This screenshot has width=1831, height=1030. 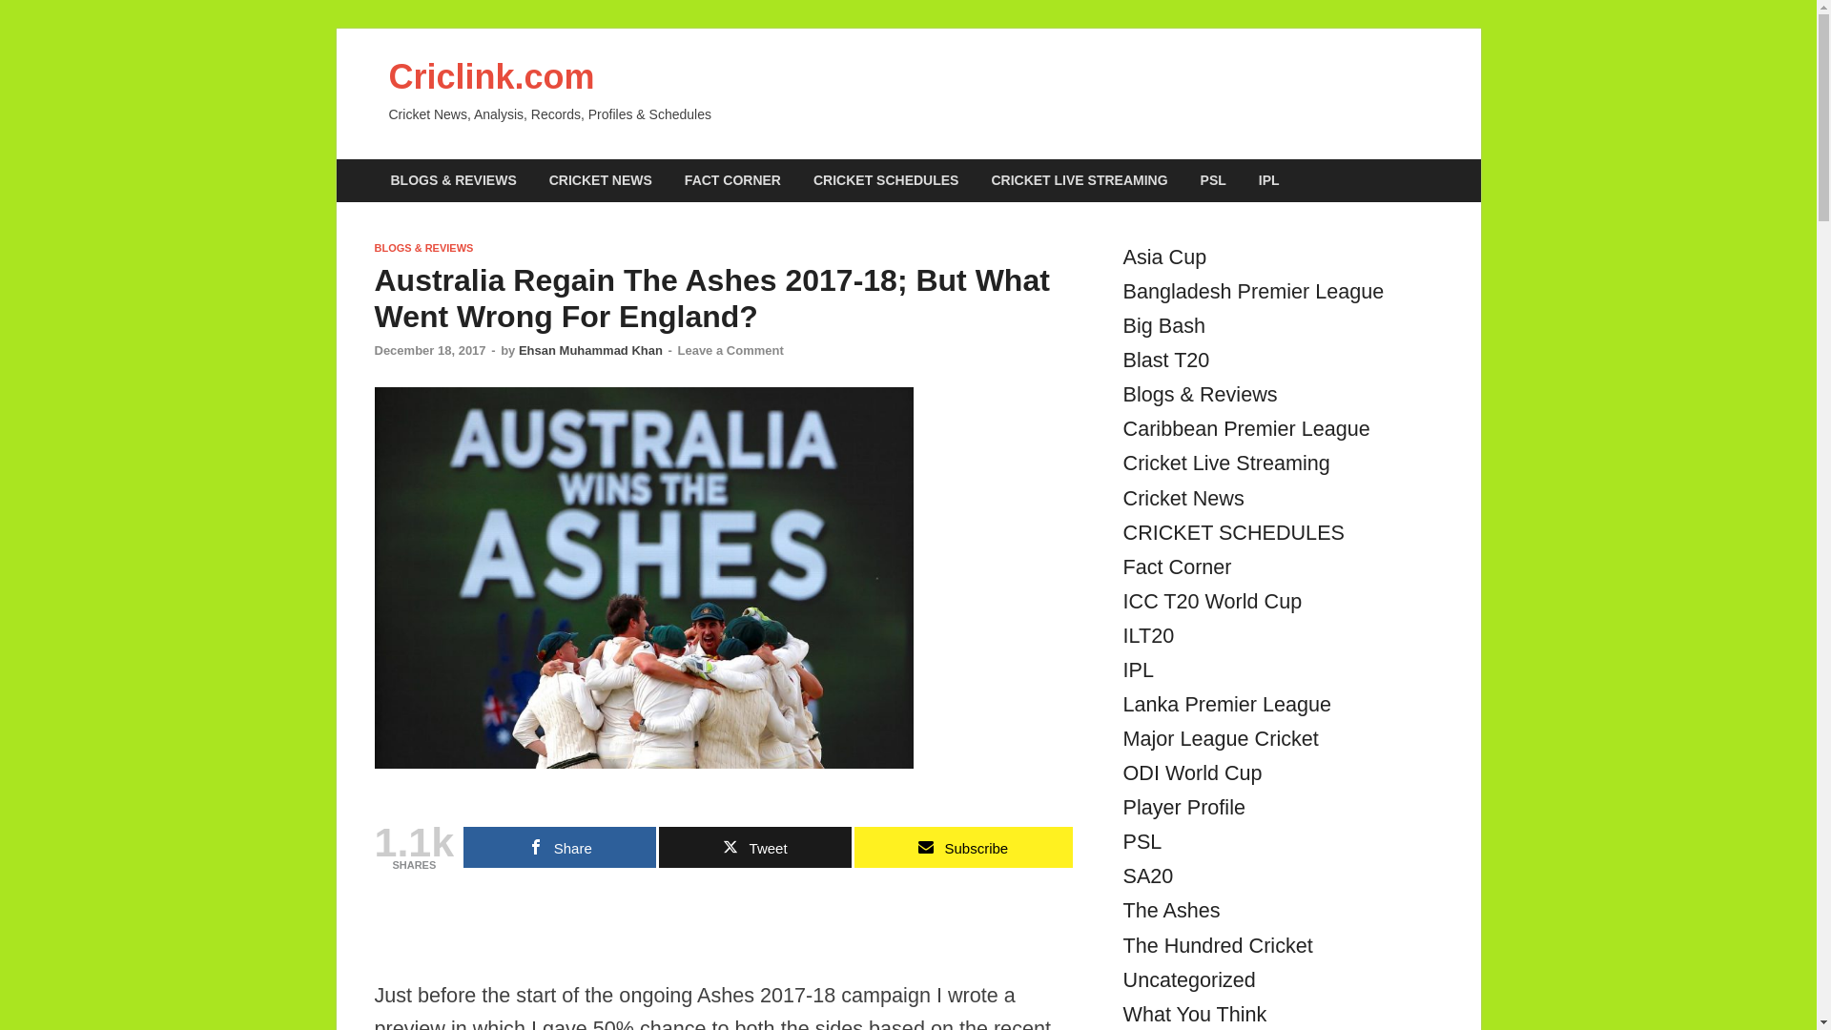 What do you see at coordinates (600, 180) in the screenshot?
I see `CRICKET NEWS` at bounding box center [600, 180].